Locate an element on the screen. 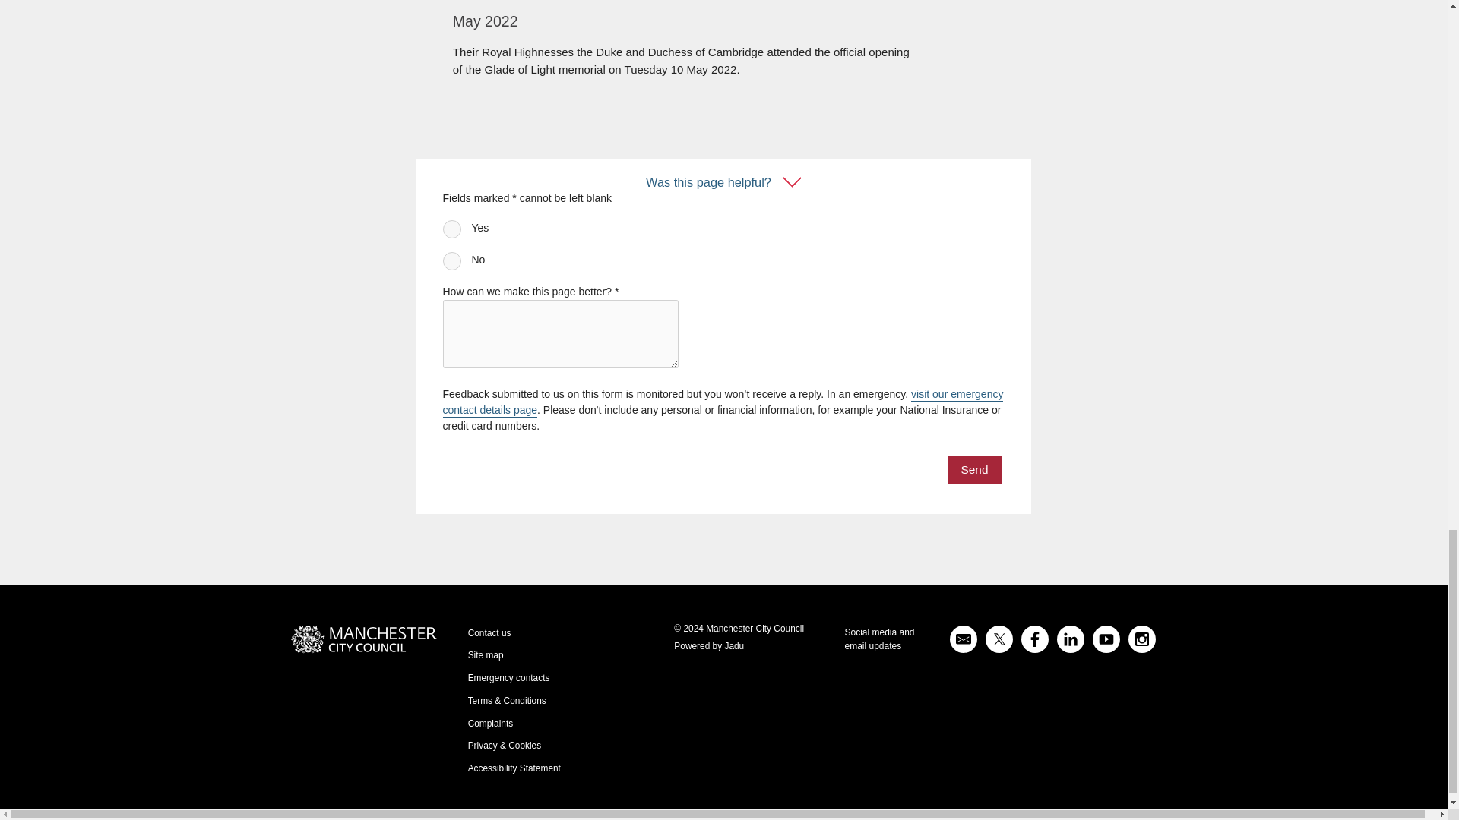 This screenshot has width=1459, height=820. 1 is located at coordinates (451, 229).